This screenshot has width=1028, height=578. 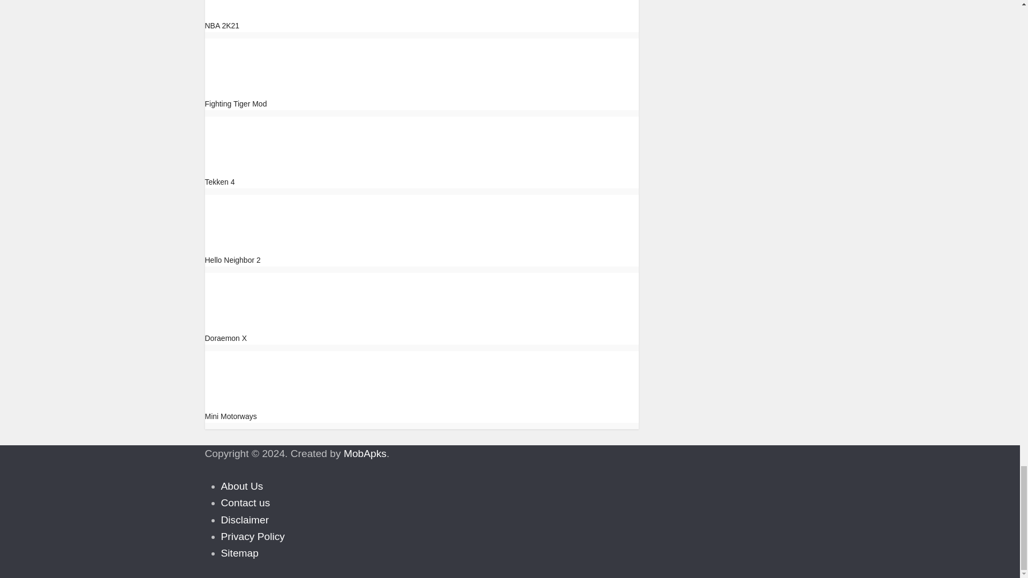 I want to click on Fighting Tiger Mod, so click(x=236, y=103).